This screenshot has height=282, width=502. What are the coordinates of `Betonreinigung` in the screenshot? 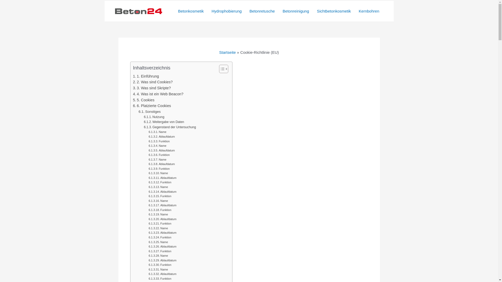 It's located at (296, 11).